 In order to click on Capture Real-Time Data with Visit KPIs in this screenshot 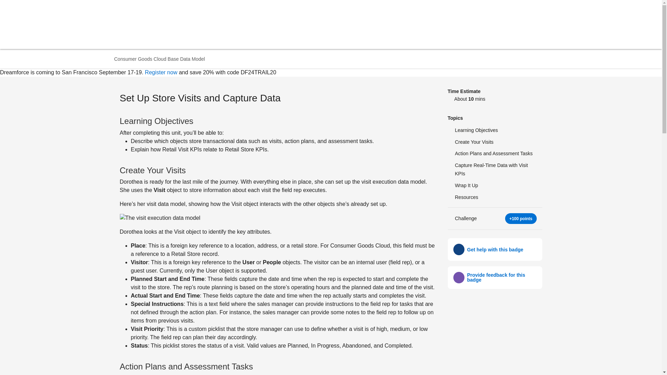, I will do `click(495, 170)`.